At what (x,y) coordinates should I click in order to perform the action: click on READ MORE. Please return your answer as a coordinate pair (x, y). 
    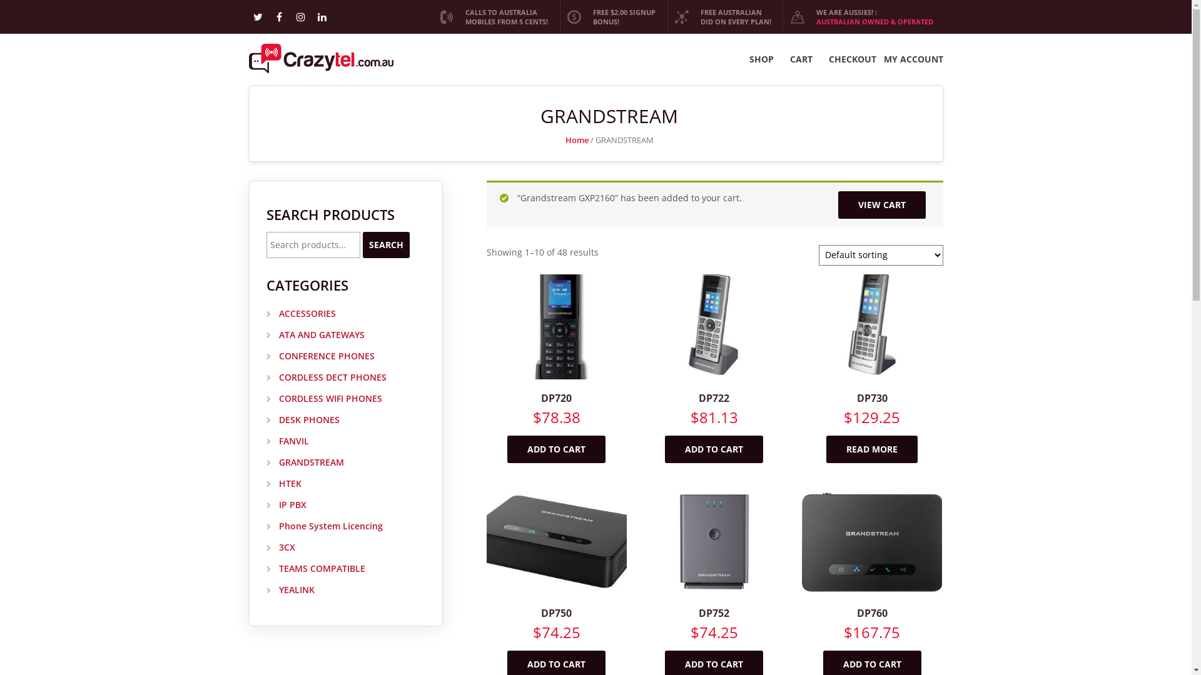
    Looking at the image, I should click on (872, 449).